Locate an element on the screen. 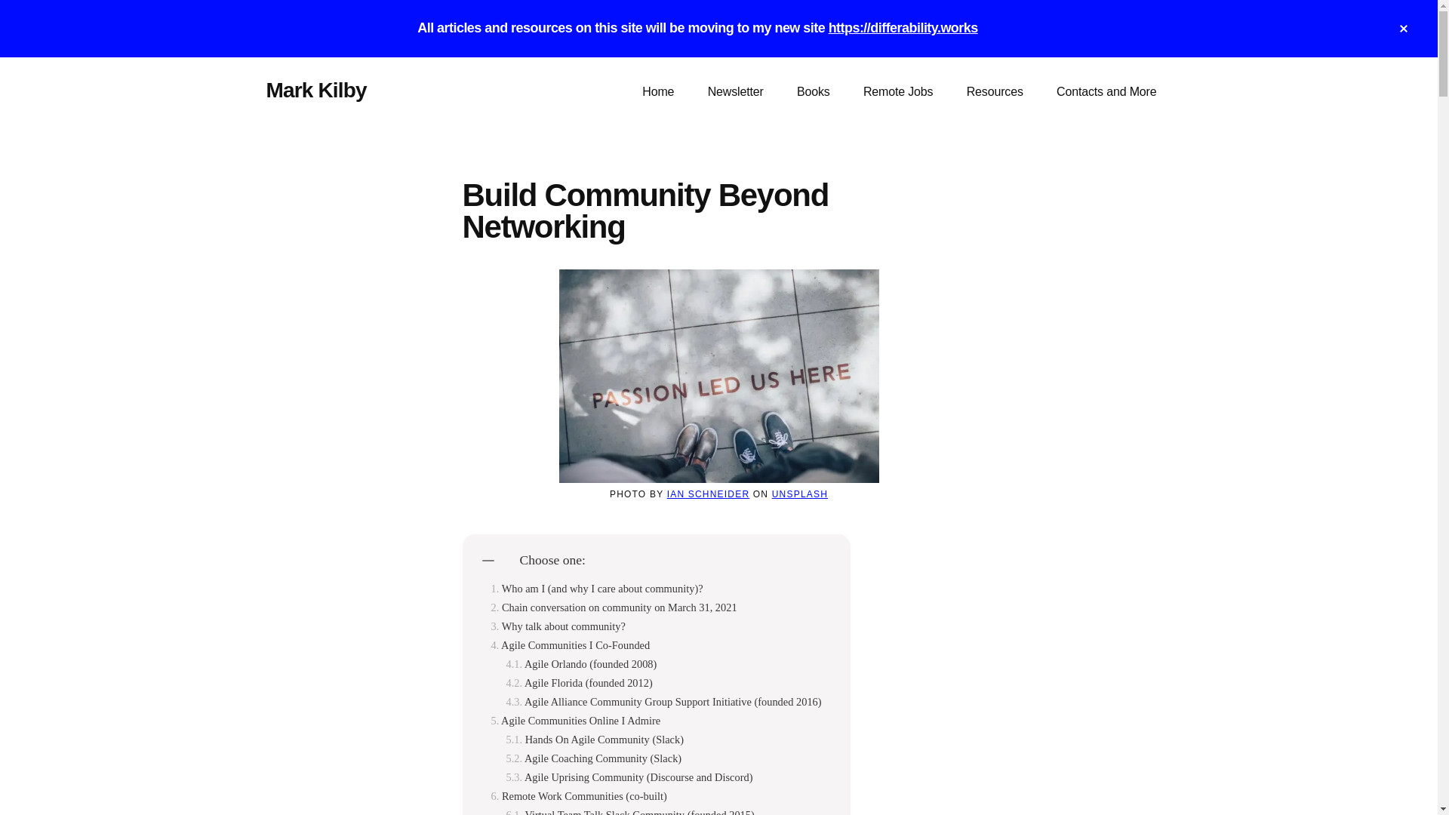 The width and height of the screenshot is (1449, 815). UNSPLASH is located at coordinates (800, 494).